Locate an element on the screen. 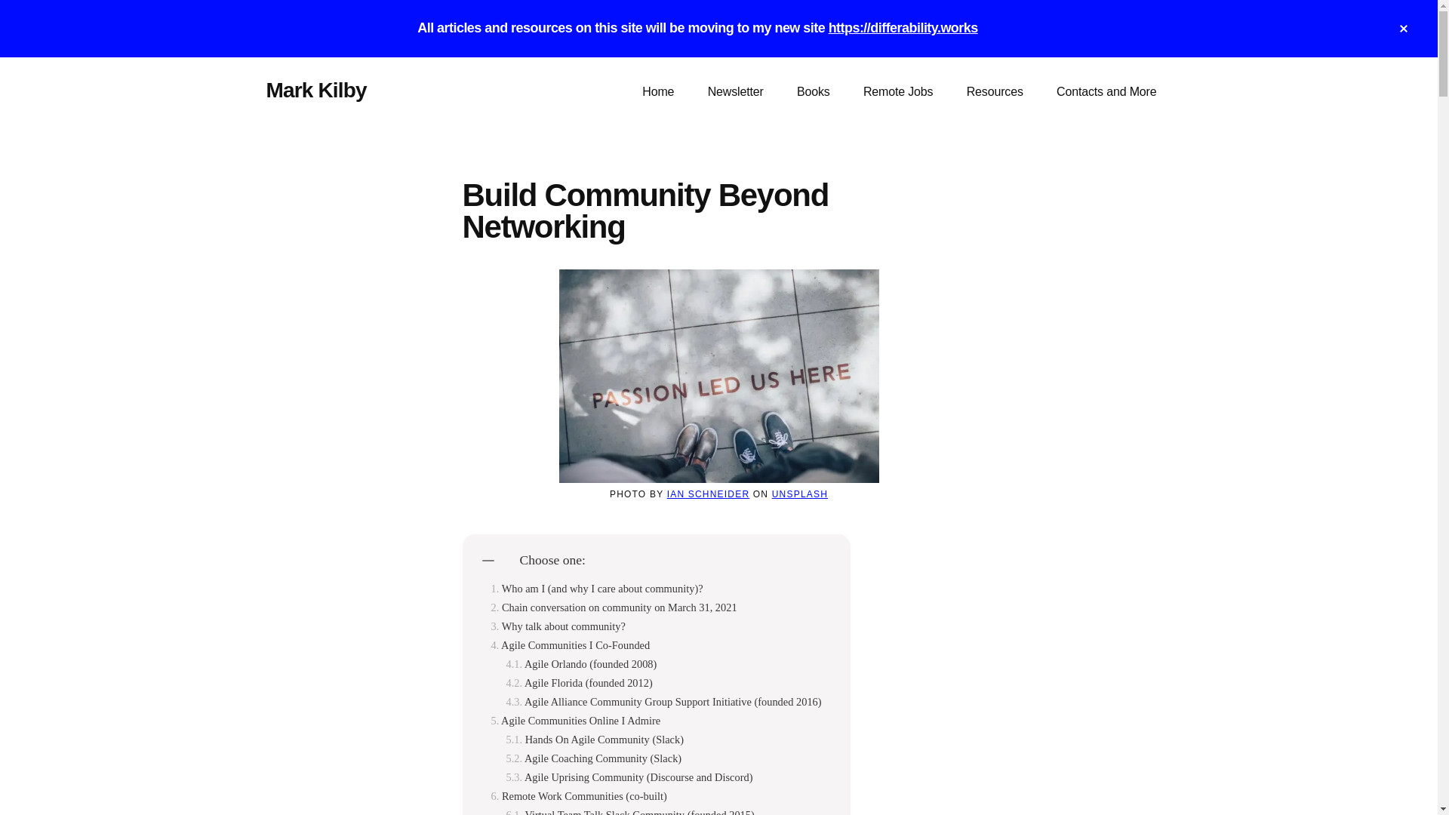 The width and height of the screenshot is (1449, 815). UNSPLASH is located at coordinates (800, 494).